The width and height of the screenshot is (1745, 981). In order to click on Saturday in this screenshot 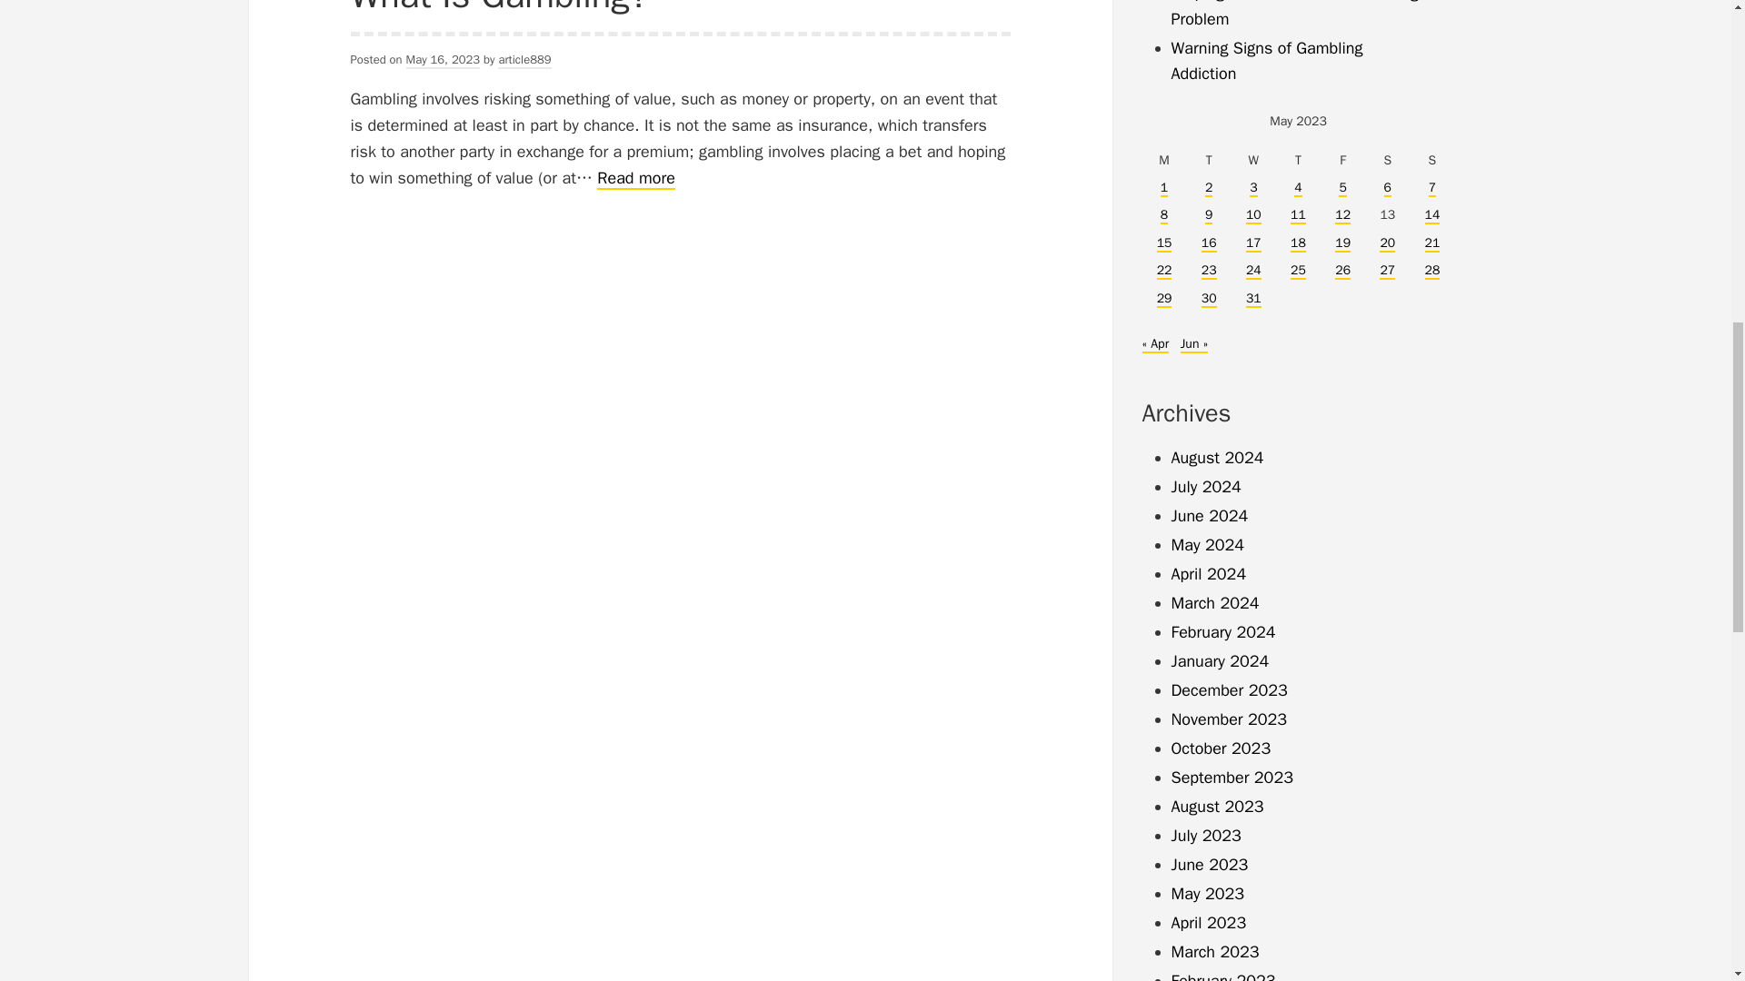, I will do `click(1253, 215)`.